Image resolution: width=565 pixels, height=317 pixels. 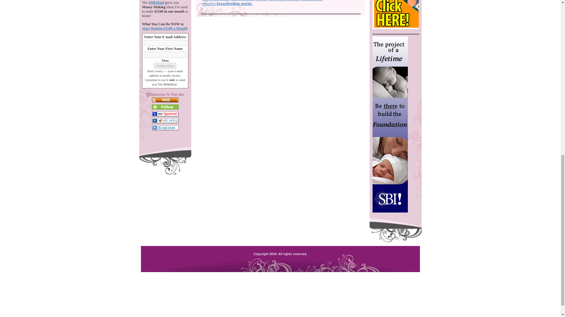 What do you see at coordinates (280, 63) in the screenshot?
I see `Advertisement` at bounding box center [280, 63].